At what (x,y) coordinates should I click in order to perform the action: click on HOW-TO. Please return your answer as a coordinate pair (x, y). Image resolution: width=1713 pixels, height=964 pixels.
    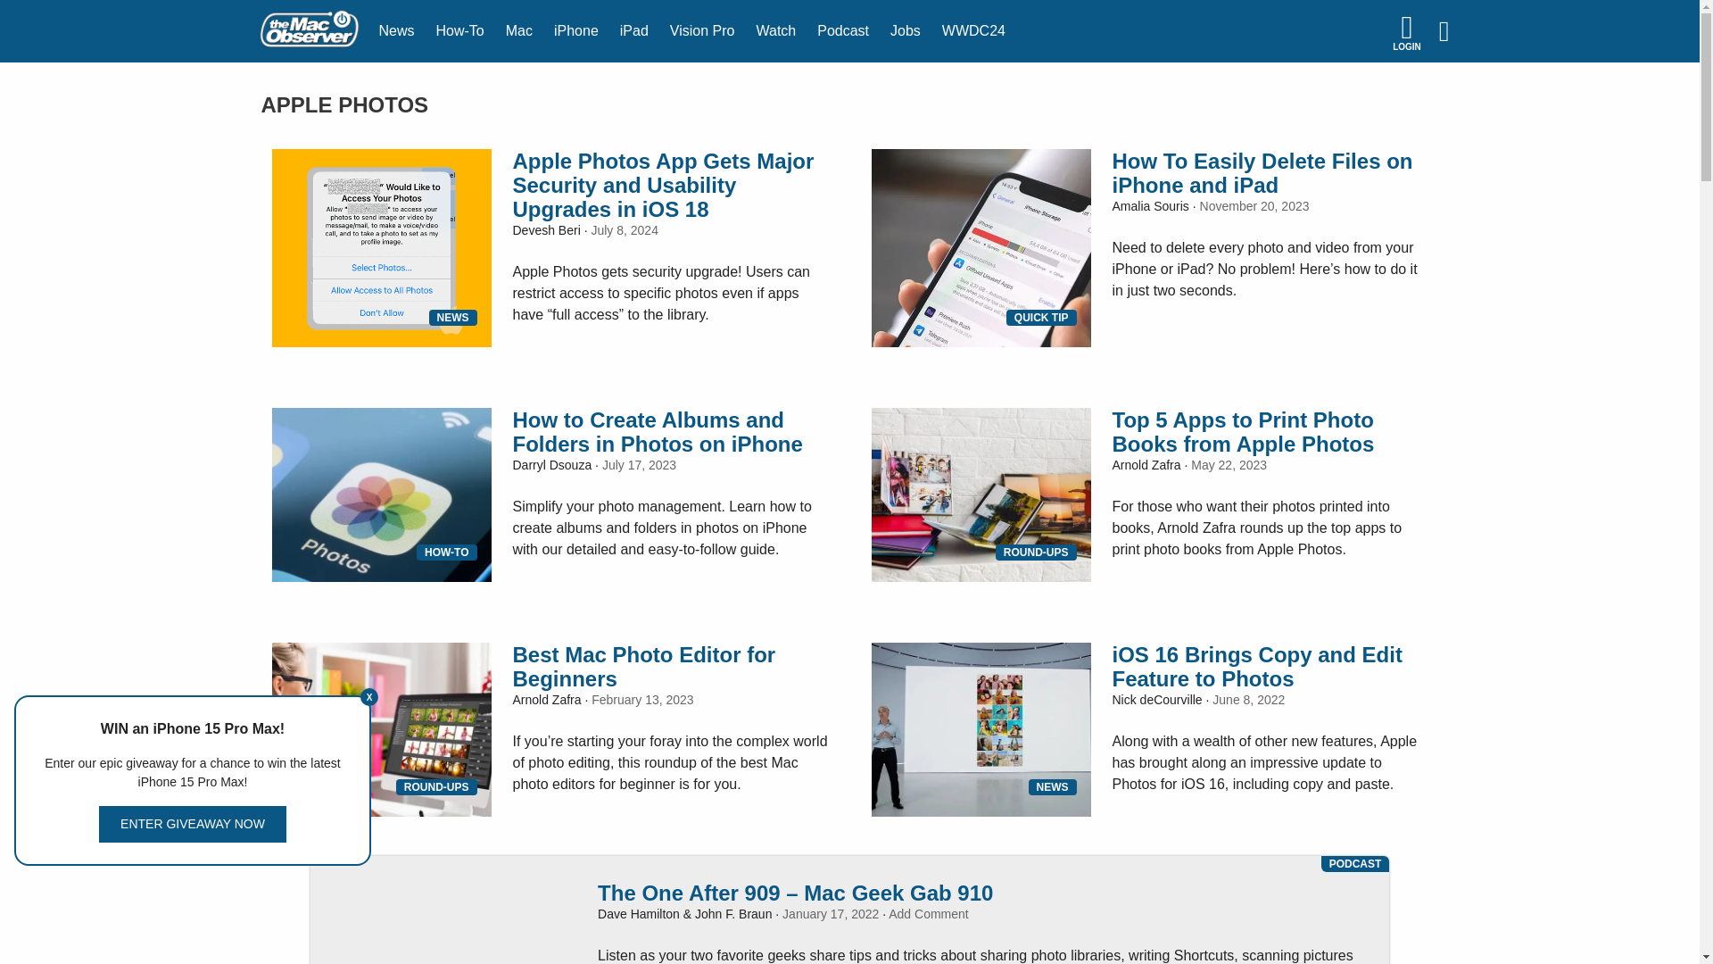
    Looking at the image, I should click on (447, 552).